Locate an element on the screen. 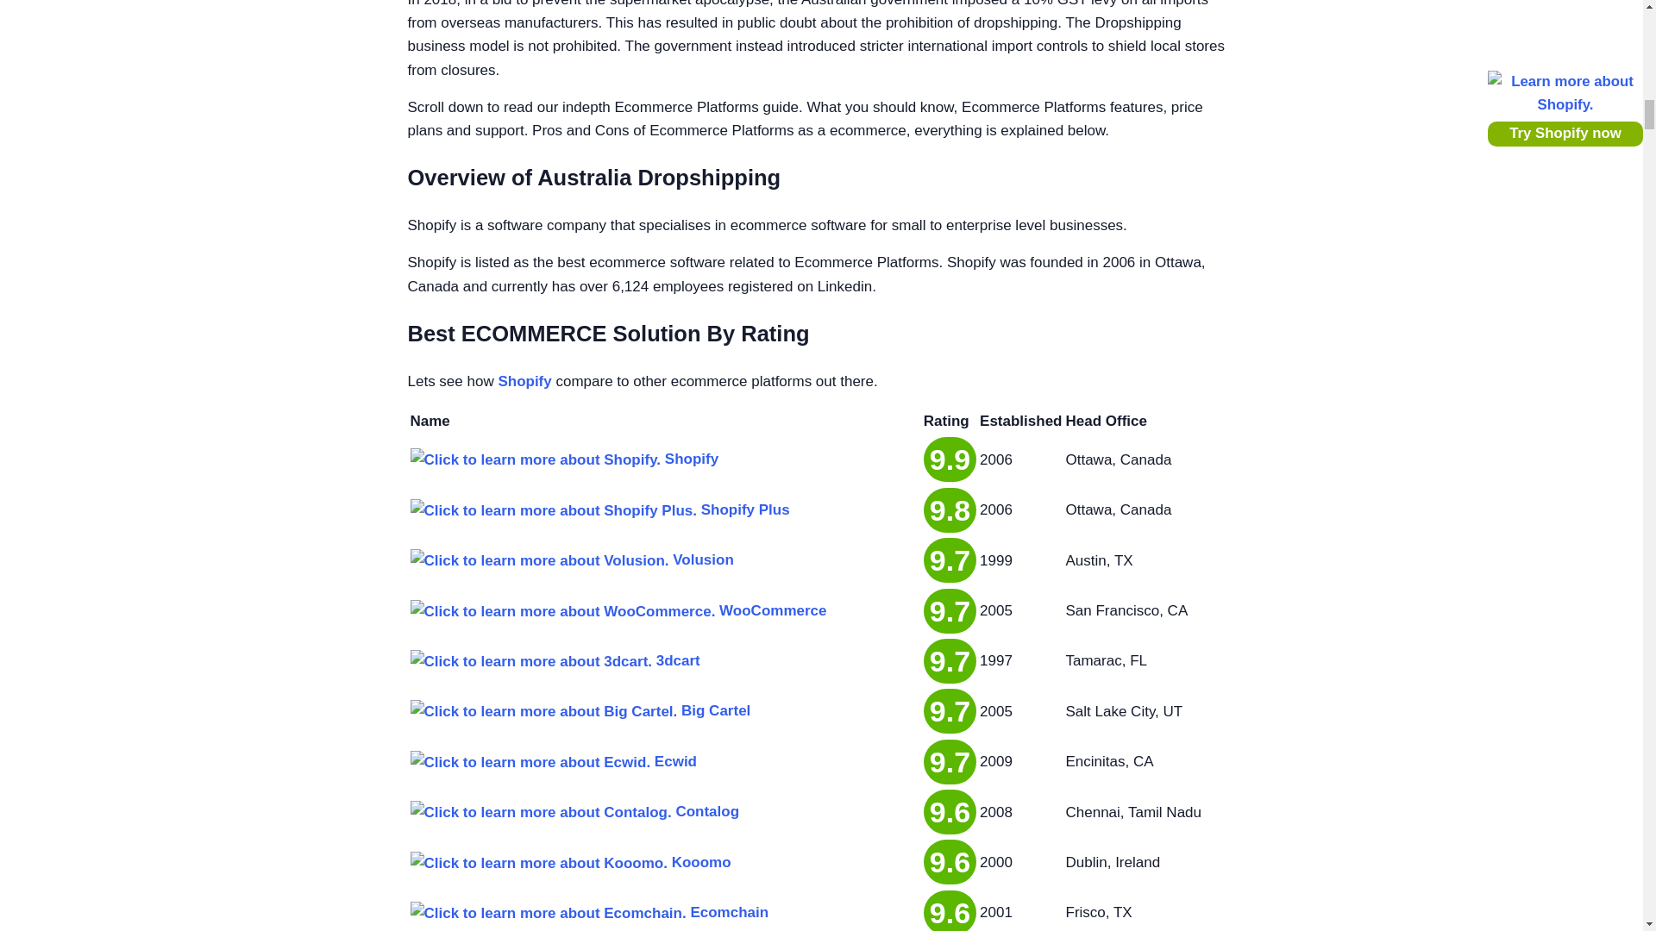 The height and width of the screenshot is (931, 1656). Click to learn more about Kooomo is located at coordinates (538, 864).